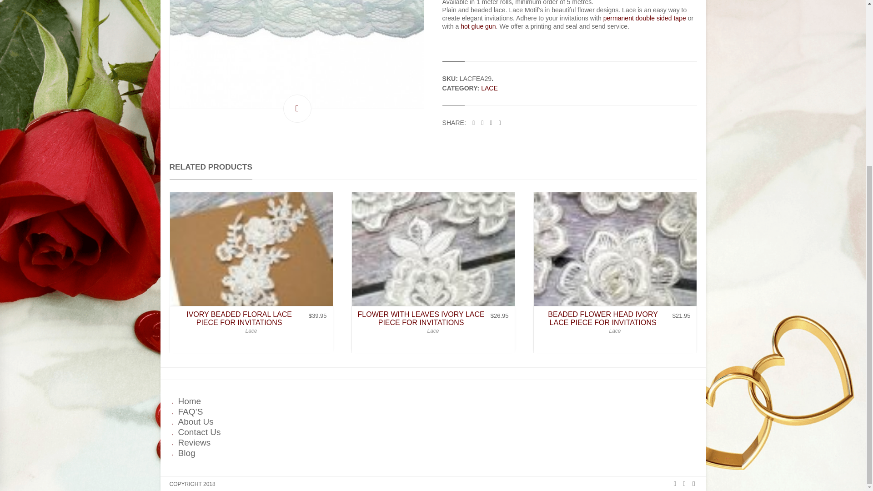 The height and width of the screenshot is (491, 873). What do you see at coordinates (296, 55) in the screenshot?
I see `Baby Blue Lace for Invitations` at bounding box center [296, 55].